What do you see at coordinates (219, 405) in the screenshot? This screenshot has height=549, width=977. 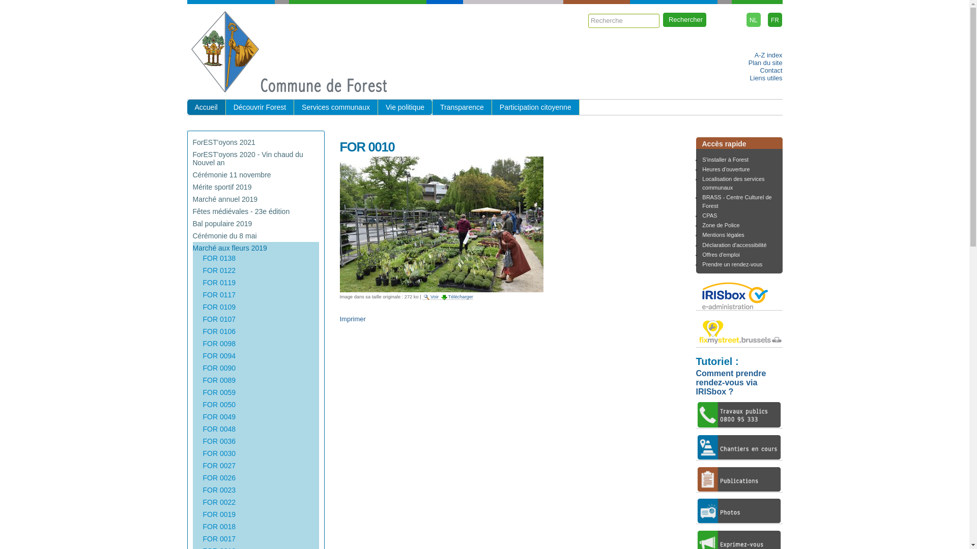 I see `FOR 0050` at bounding box center [219, 405].